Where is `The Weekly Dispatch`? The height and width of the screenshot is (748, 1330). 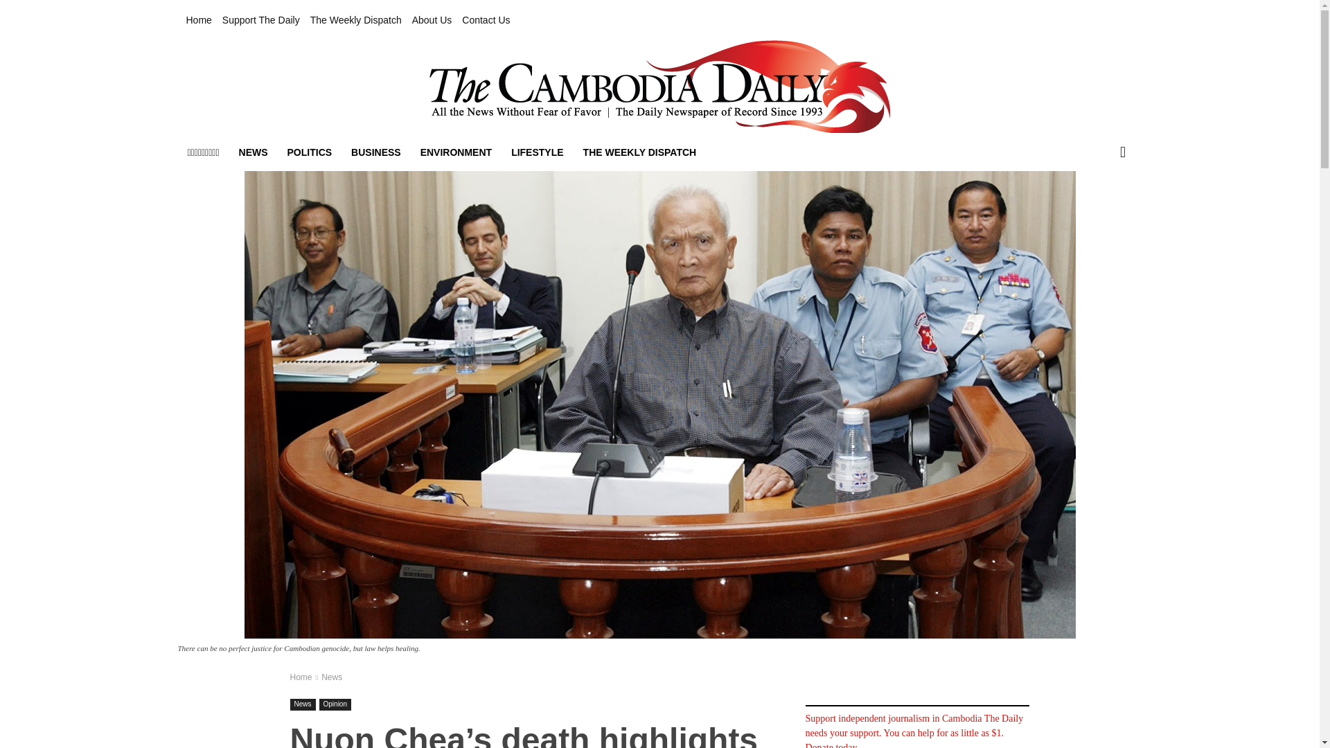
The Weekly Dispatch is located at coordinates (355, 20).